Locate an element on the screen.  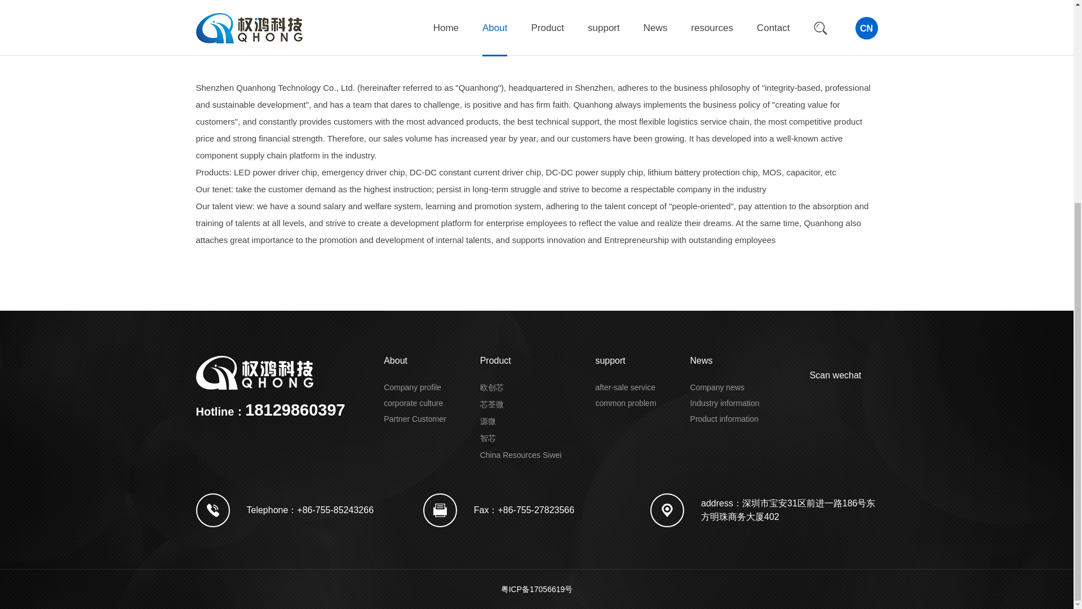
corporate culture is located at coordinates (413, 403).